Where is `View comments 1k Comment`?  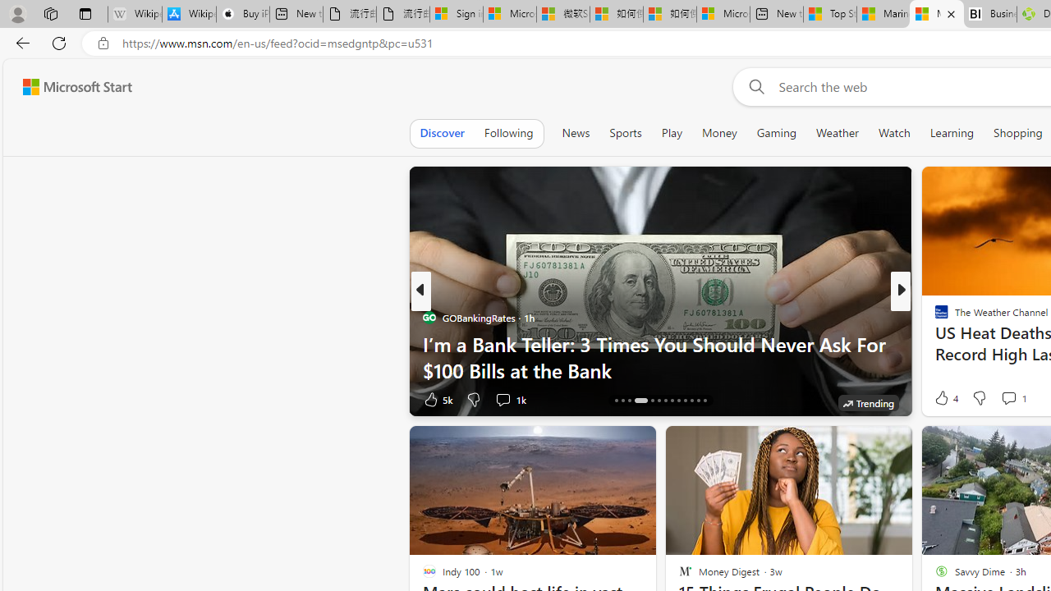
View comments 1k Comment is located at coordinates (509, 399).